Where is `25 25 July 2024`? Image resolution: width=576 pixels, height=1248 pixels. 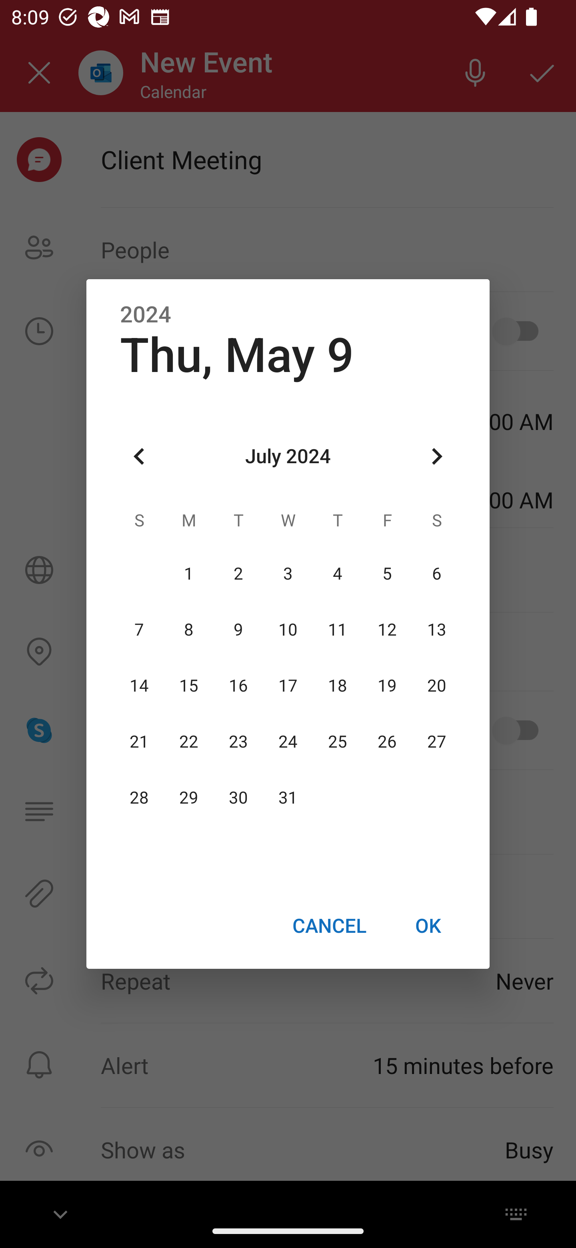 25 25 July 2024 is located at coordinates (337, 742).